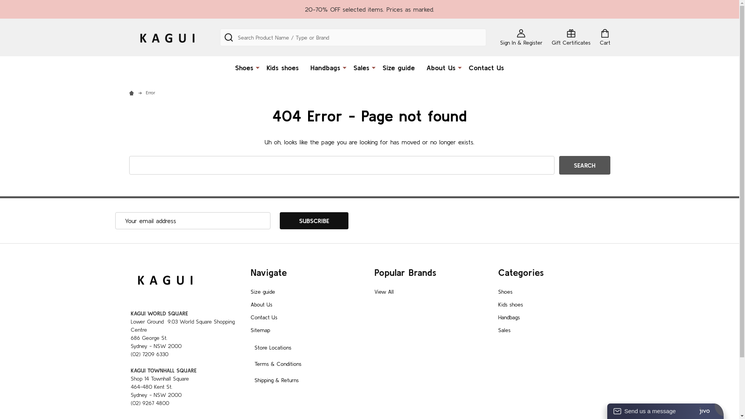 This screenshot has width=745, height=419. Describe the element at coordinates (505, 292) in the screenshot. I see `Shoes` at that location.